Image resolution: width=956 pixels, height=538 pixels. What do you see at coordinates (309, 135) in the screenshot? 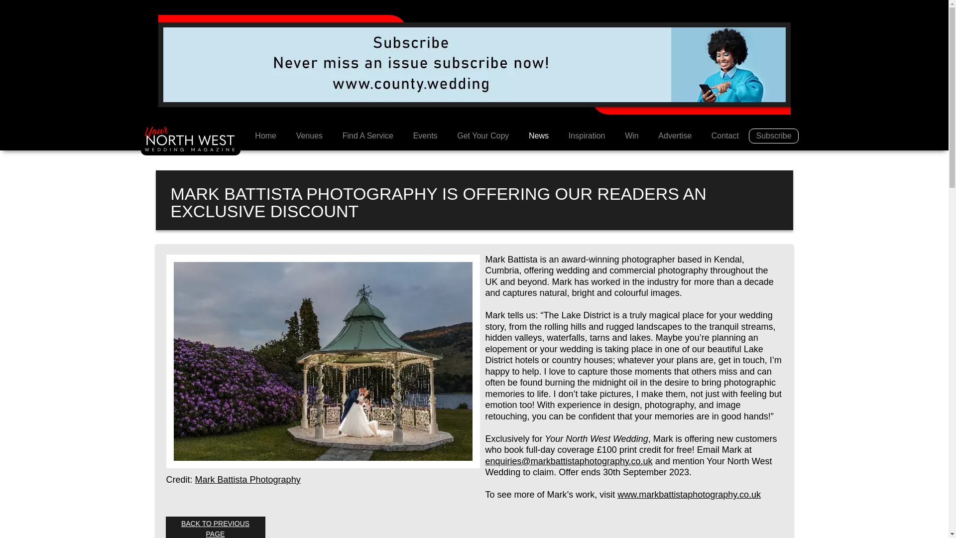
I see `Find your dream wedding venue in the North West` at bounding box center [309, 135].